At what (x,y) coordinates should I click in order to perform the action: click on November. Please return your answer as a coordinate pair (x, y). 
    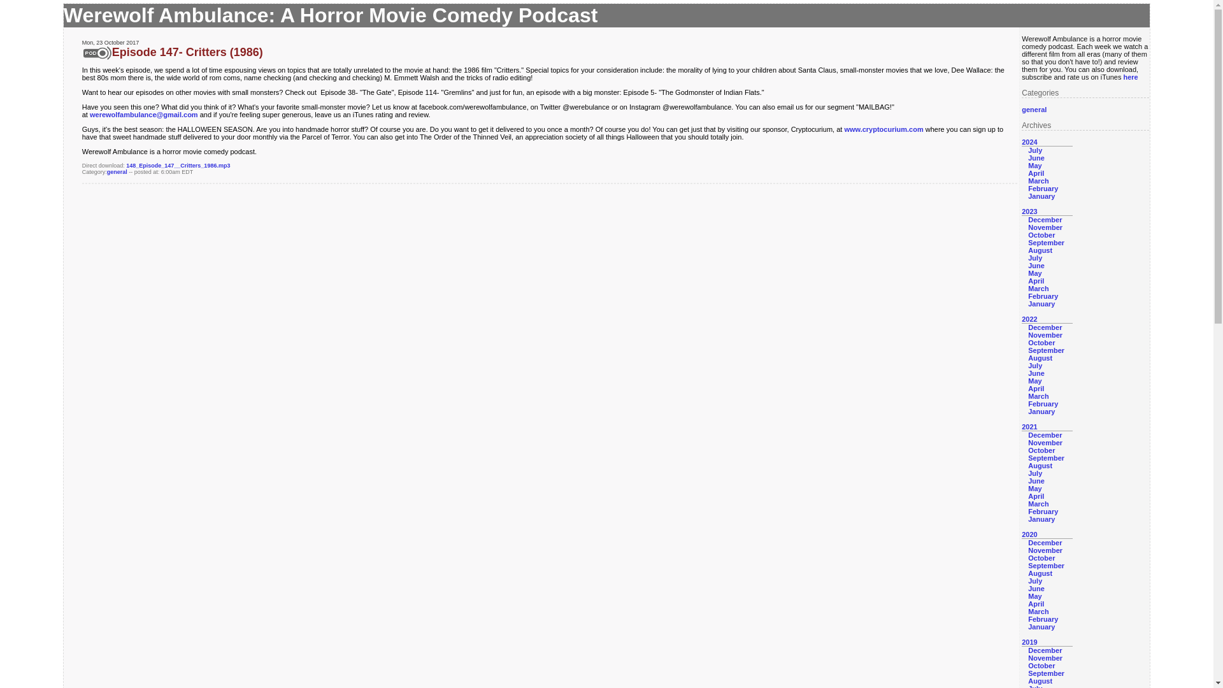
    Looking at the image, I should click on (1045, 335).